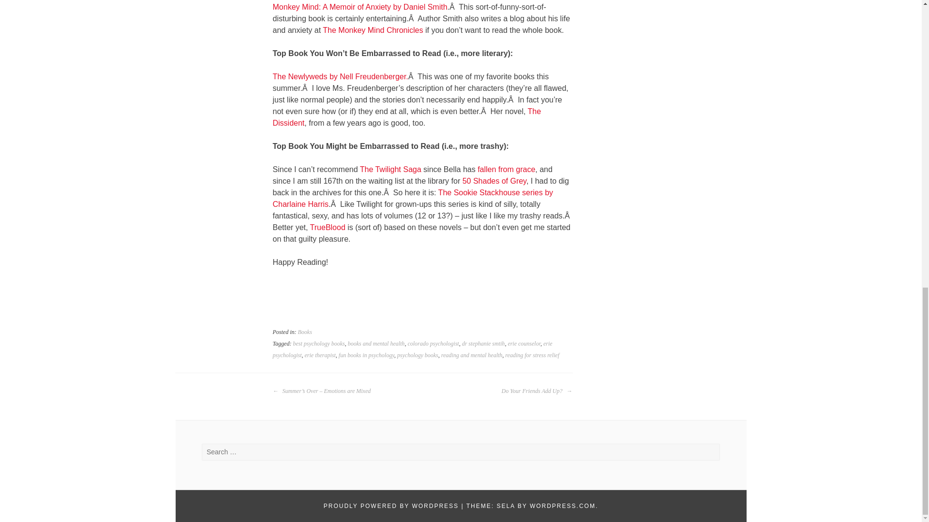  I want to click on erie therapist, so click(320, 355).